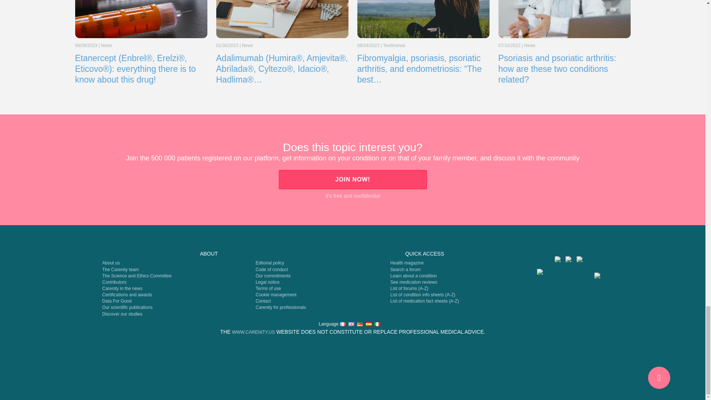 The image size is (711, 400). I want to click on Spanish, so click(369, 324).